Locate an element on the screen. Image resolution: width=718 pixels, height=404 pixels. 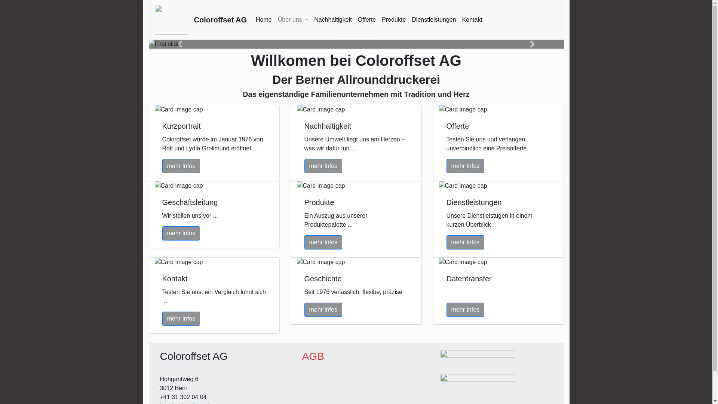
Nachhaltigkeit
(current) is located at coordinates (333, 20).